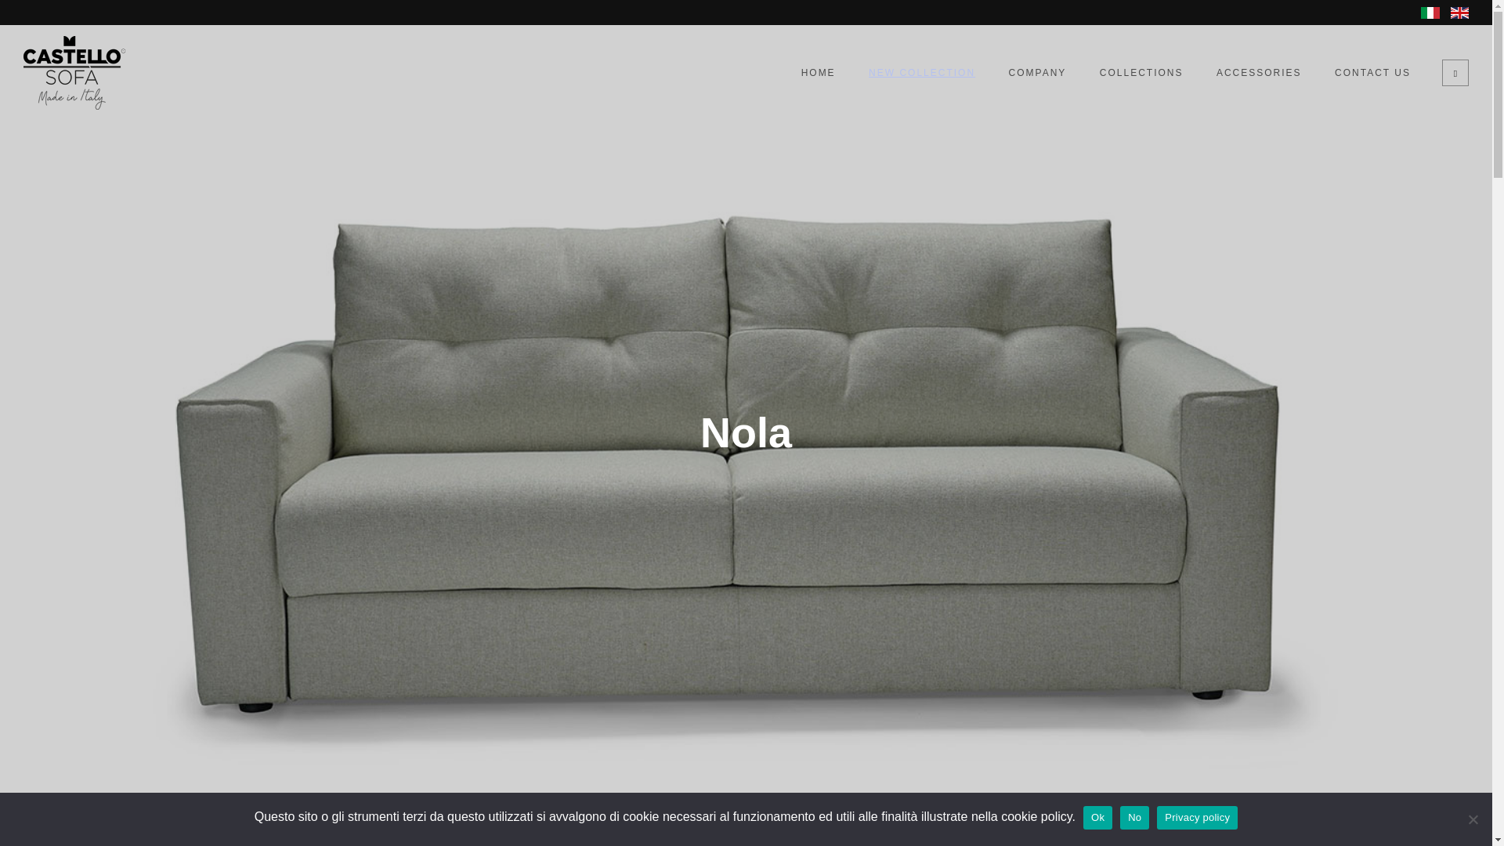 The width and height of the screenshot is (1504, 846). Describe the element at coordinates (1372, 72) in the screenshot. I see `CONTACT US` at that location.